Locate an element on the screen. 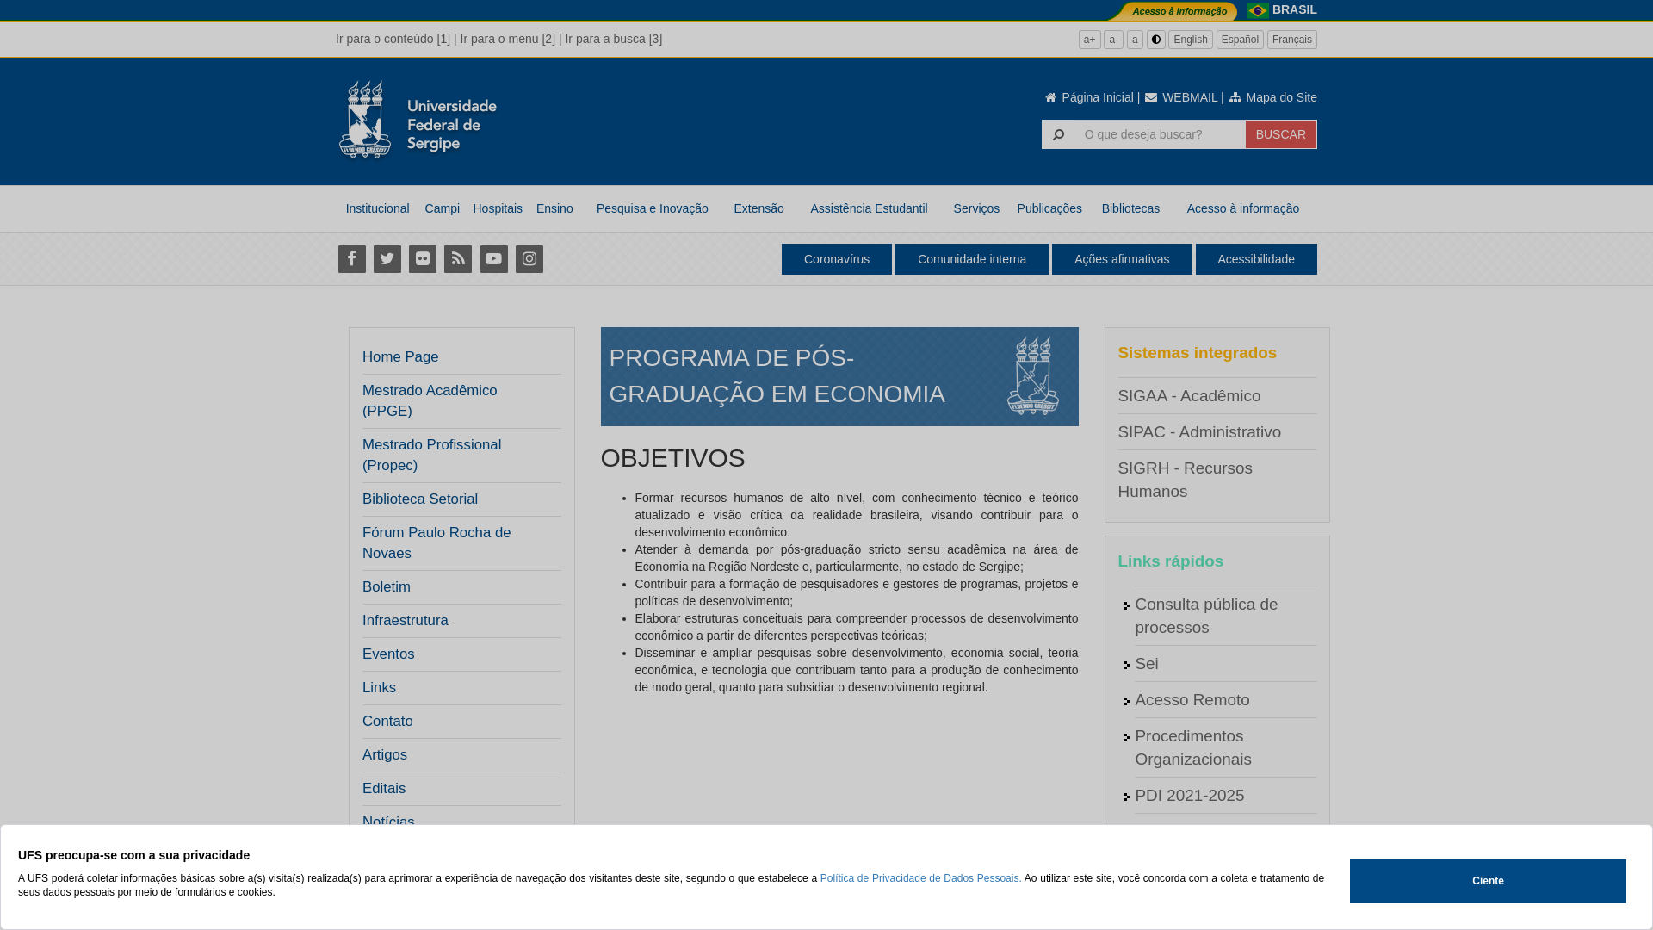 This screenshot has width=1653, height=930. Mestrado Profissional (Propec) is located at coordinates (456, 456).